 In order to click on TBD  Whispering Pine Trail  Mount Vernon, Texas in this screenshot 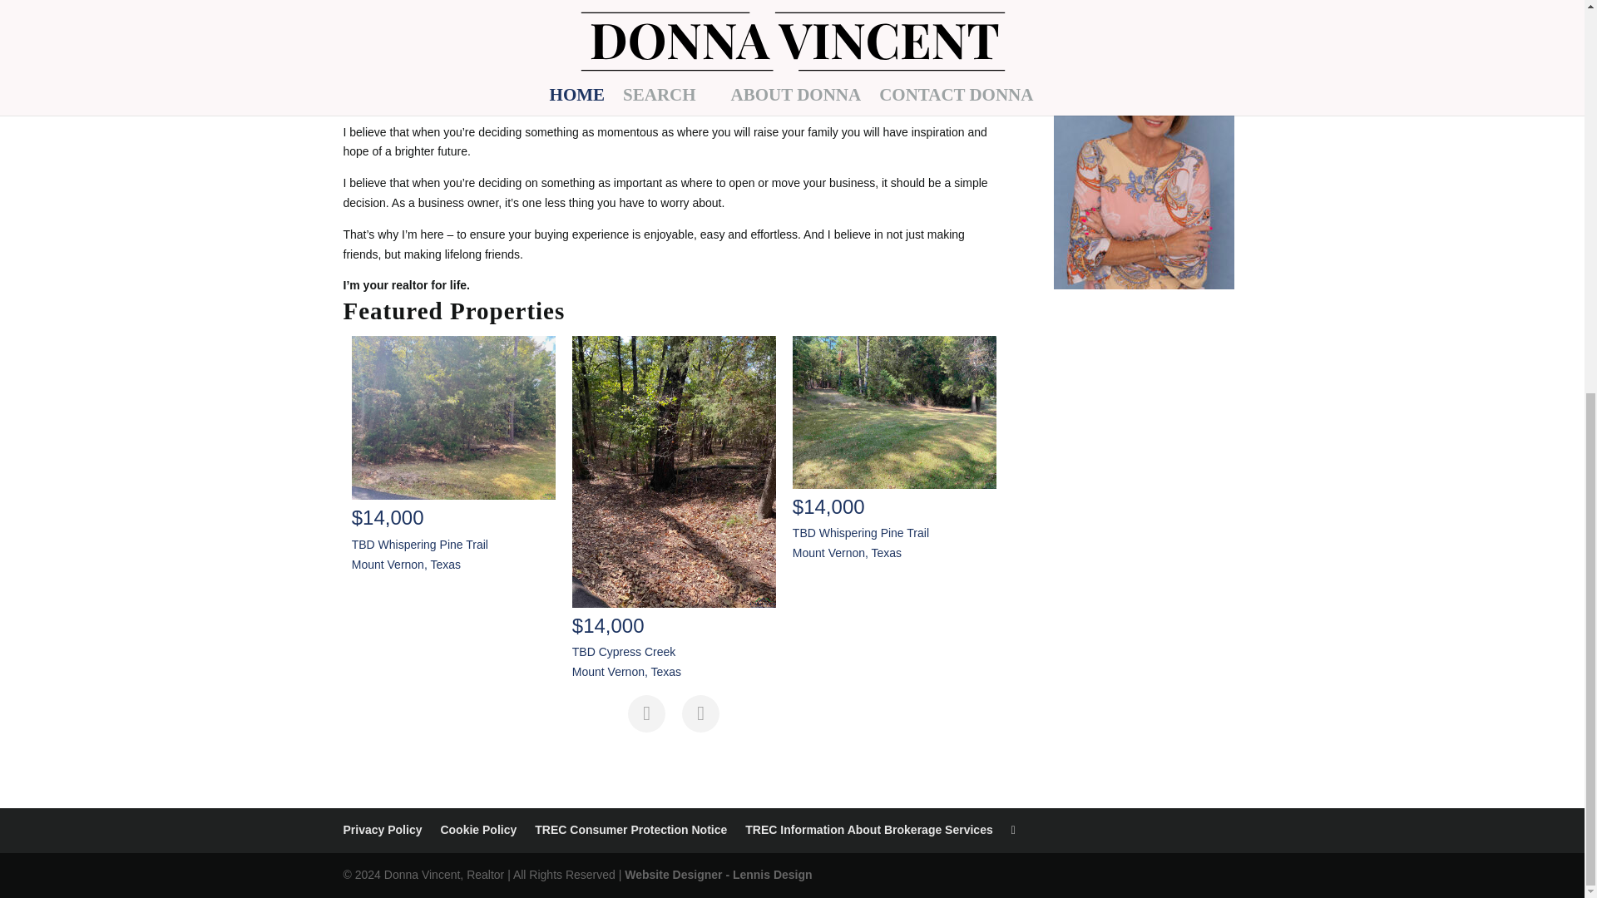, I will do `click(894, 412)`.